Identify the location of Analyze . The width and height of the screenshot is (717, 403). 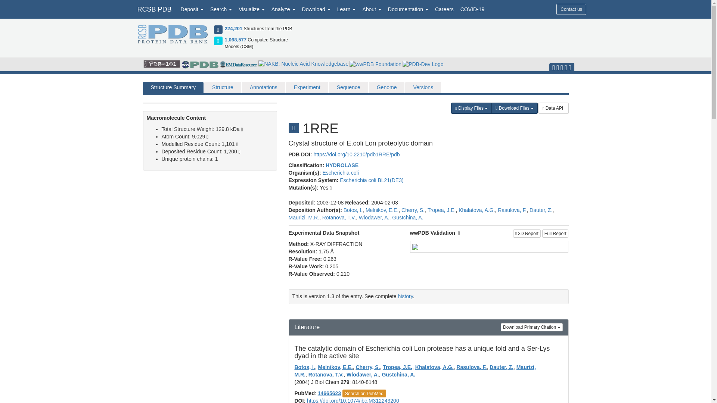
(283, 9).